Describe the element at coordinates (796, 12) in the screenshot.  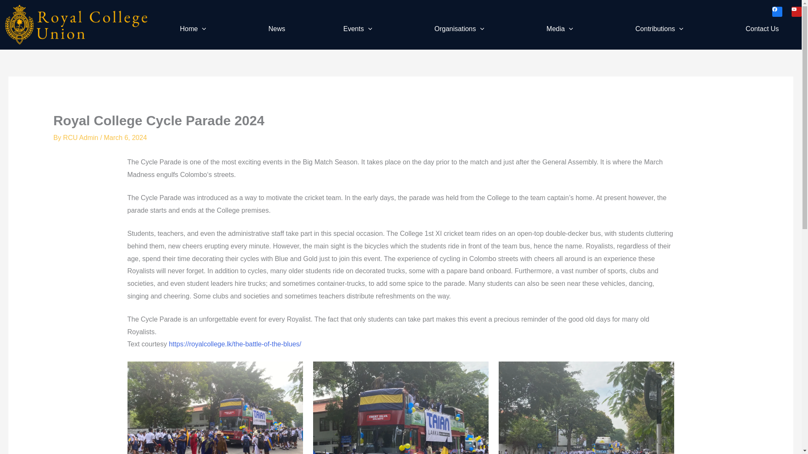
I see `Youtube` at that location.